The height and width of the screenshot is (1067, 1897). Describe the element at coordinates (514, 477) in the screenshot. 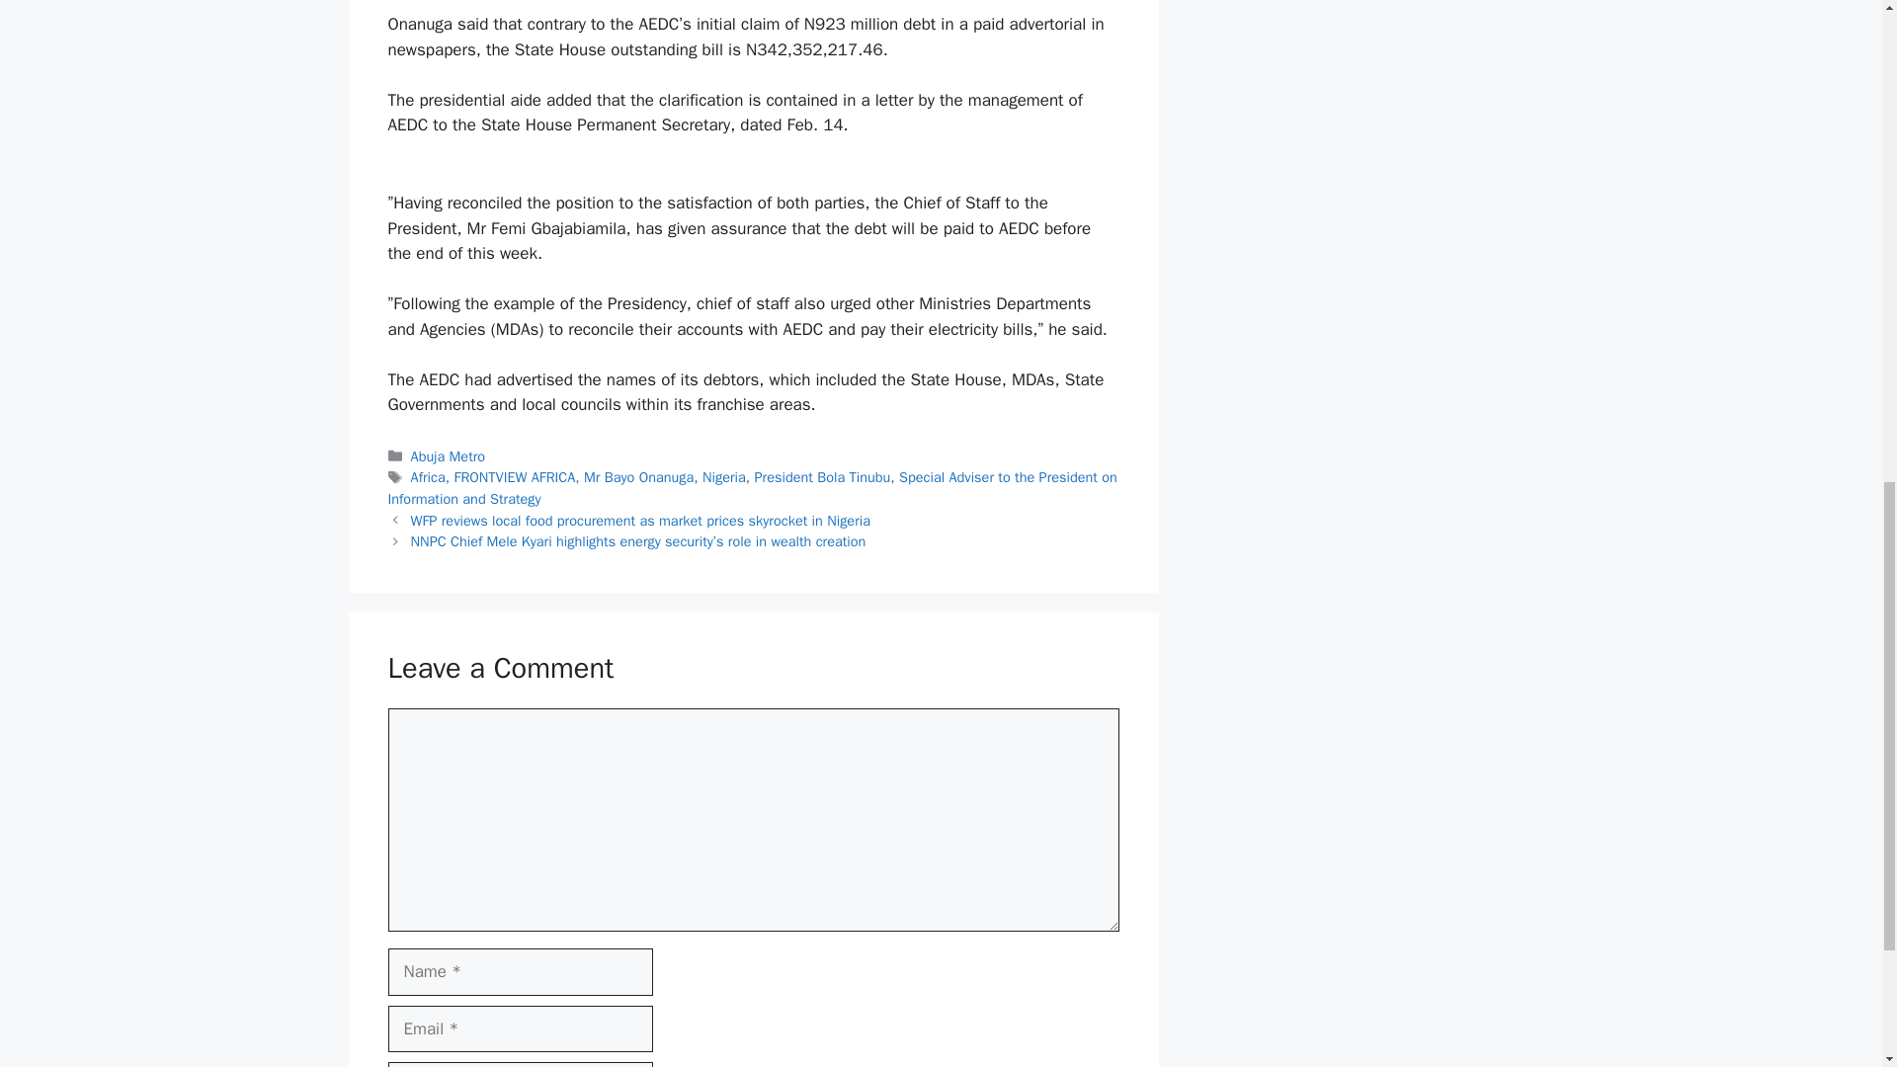

I see `FRONTVIEW AFRICA` at that location.